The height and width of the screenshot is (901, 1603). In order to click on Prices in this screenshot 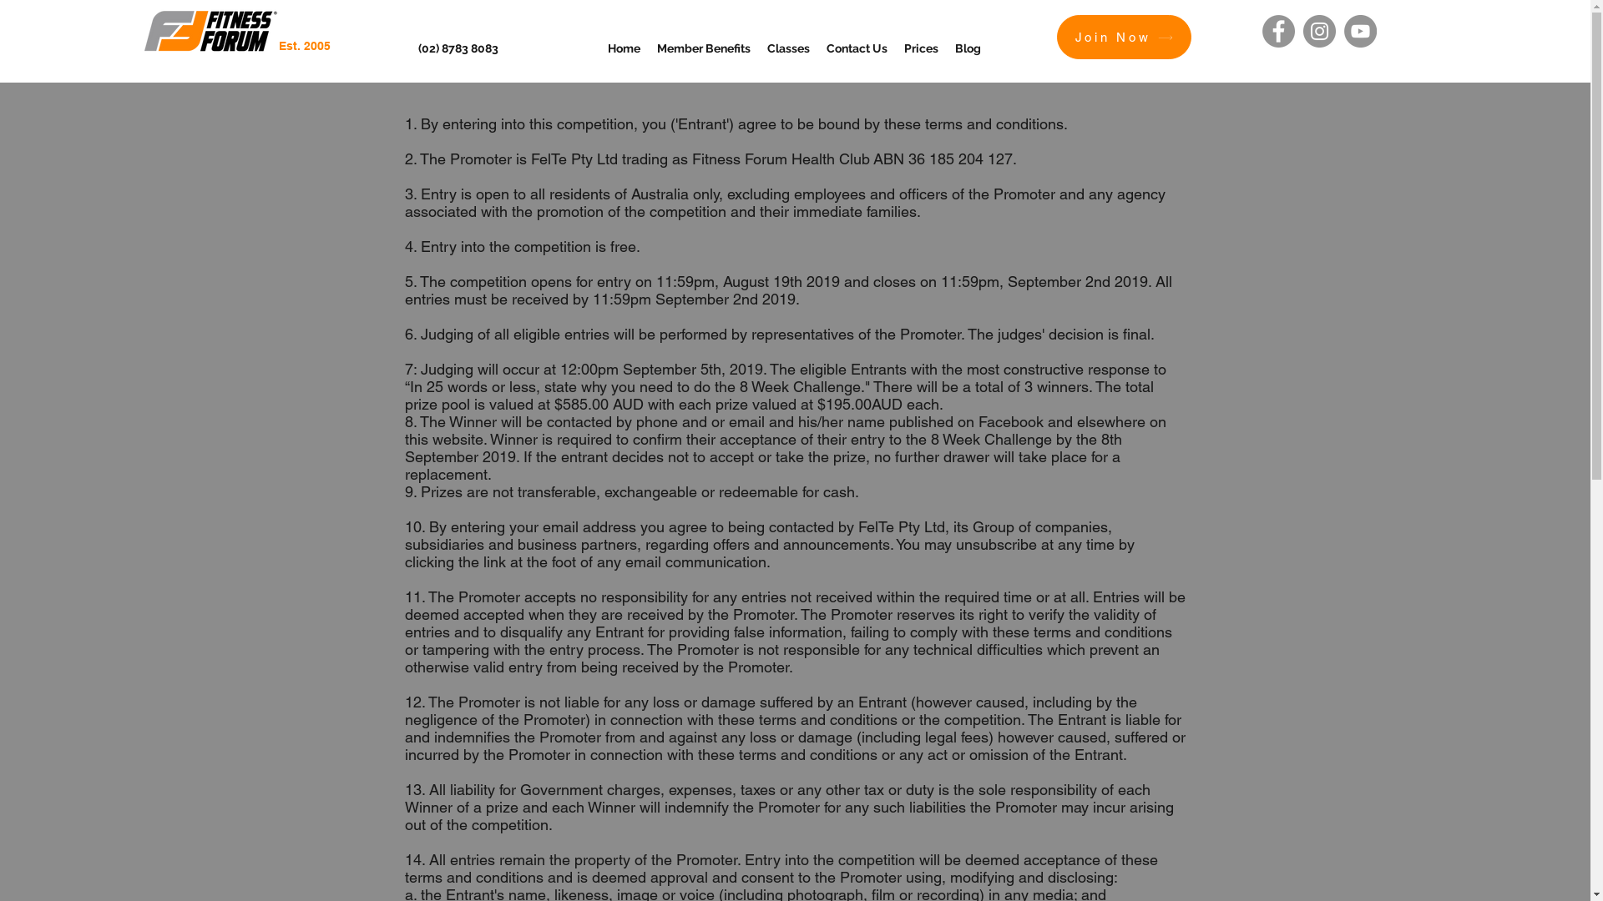, I will do `click(922, 48)`.